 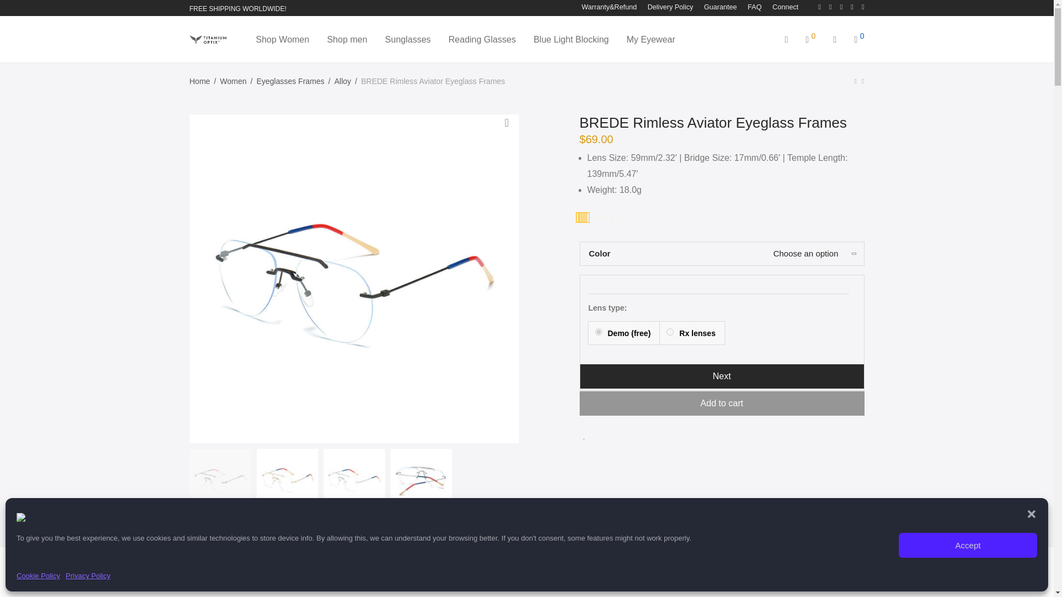 What do you see at coordinates (282, 40) in the screenshot?
I see `Shop Women` at bounding box center [282, 40].